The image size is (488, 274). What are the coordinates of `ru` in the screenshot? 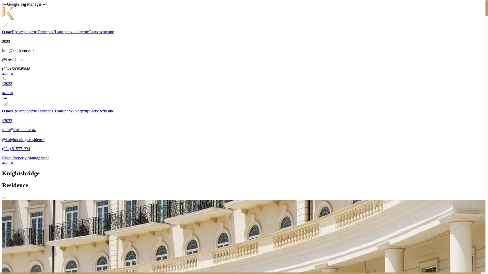 It's located at (11, 162).